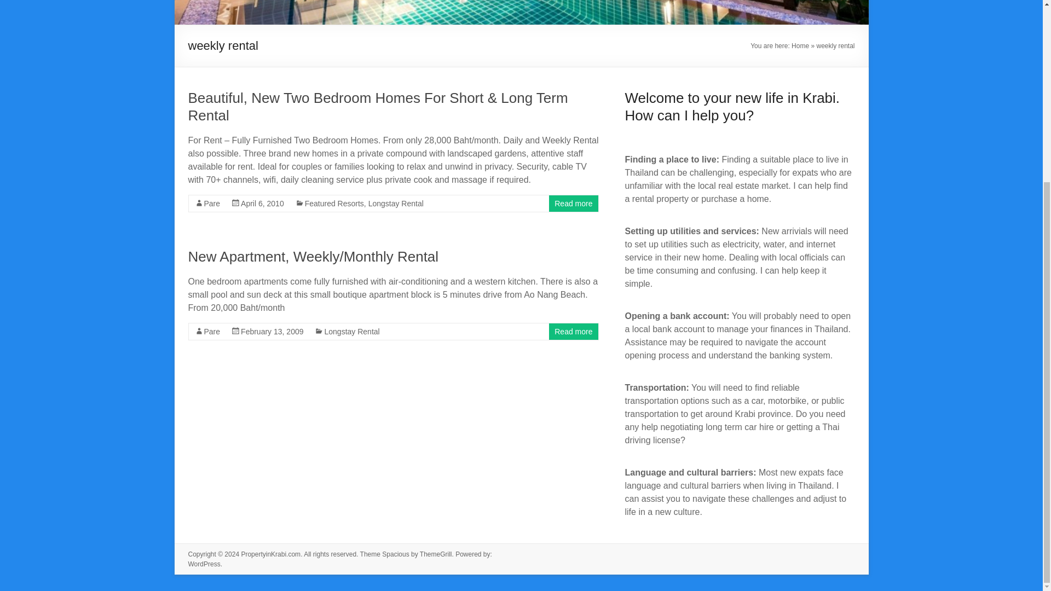 This screenshot has height=591, width=1051. I want to click on February 13, 2009, so click(272, 332).